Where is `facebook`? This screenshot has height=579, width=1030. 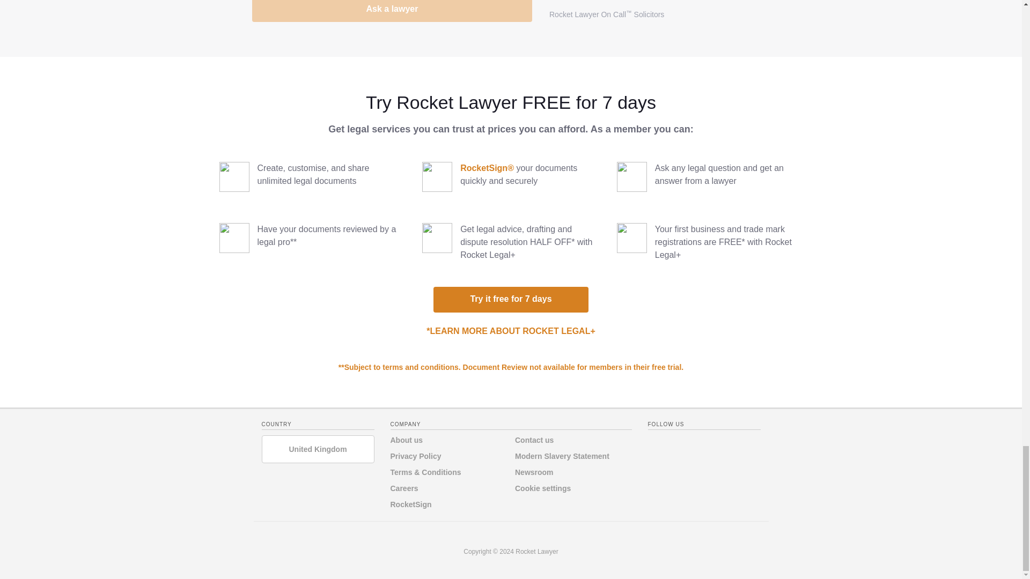
facebook is located at coordinates (656, 443).